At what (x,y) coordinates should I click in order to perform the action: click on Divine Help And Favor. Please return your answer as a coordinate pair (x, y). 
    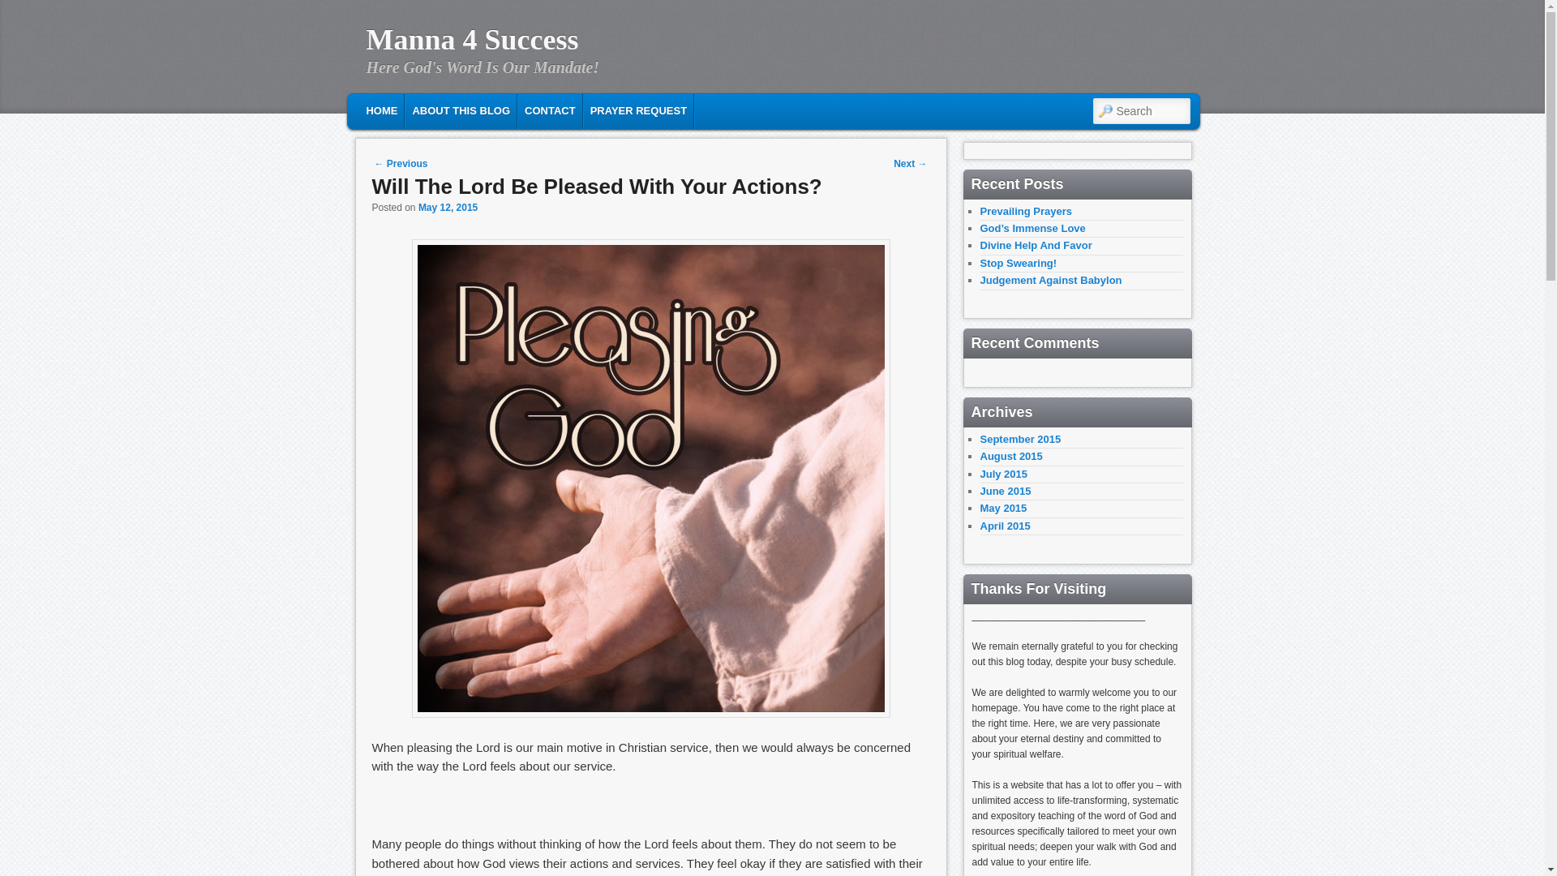
    Looking at the image, I should click on (1035, 245).